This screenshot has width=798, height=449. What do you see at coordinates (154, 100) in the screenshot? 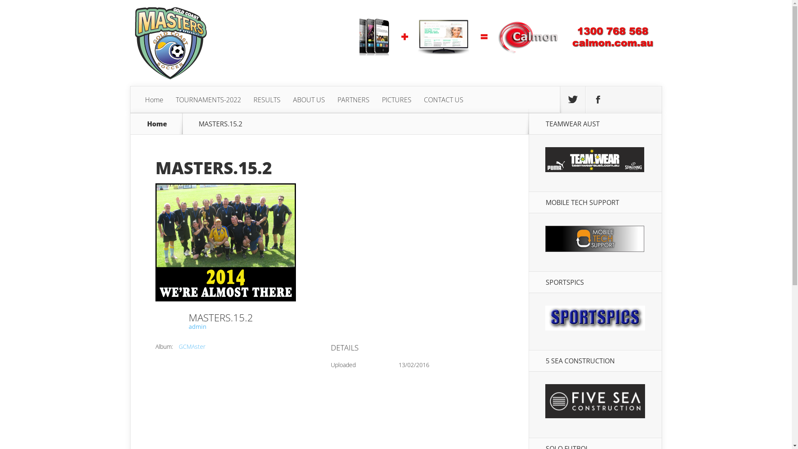
I see `Home` at bounding box center [154, 100].